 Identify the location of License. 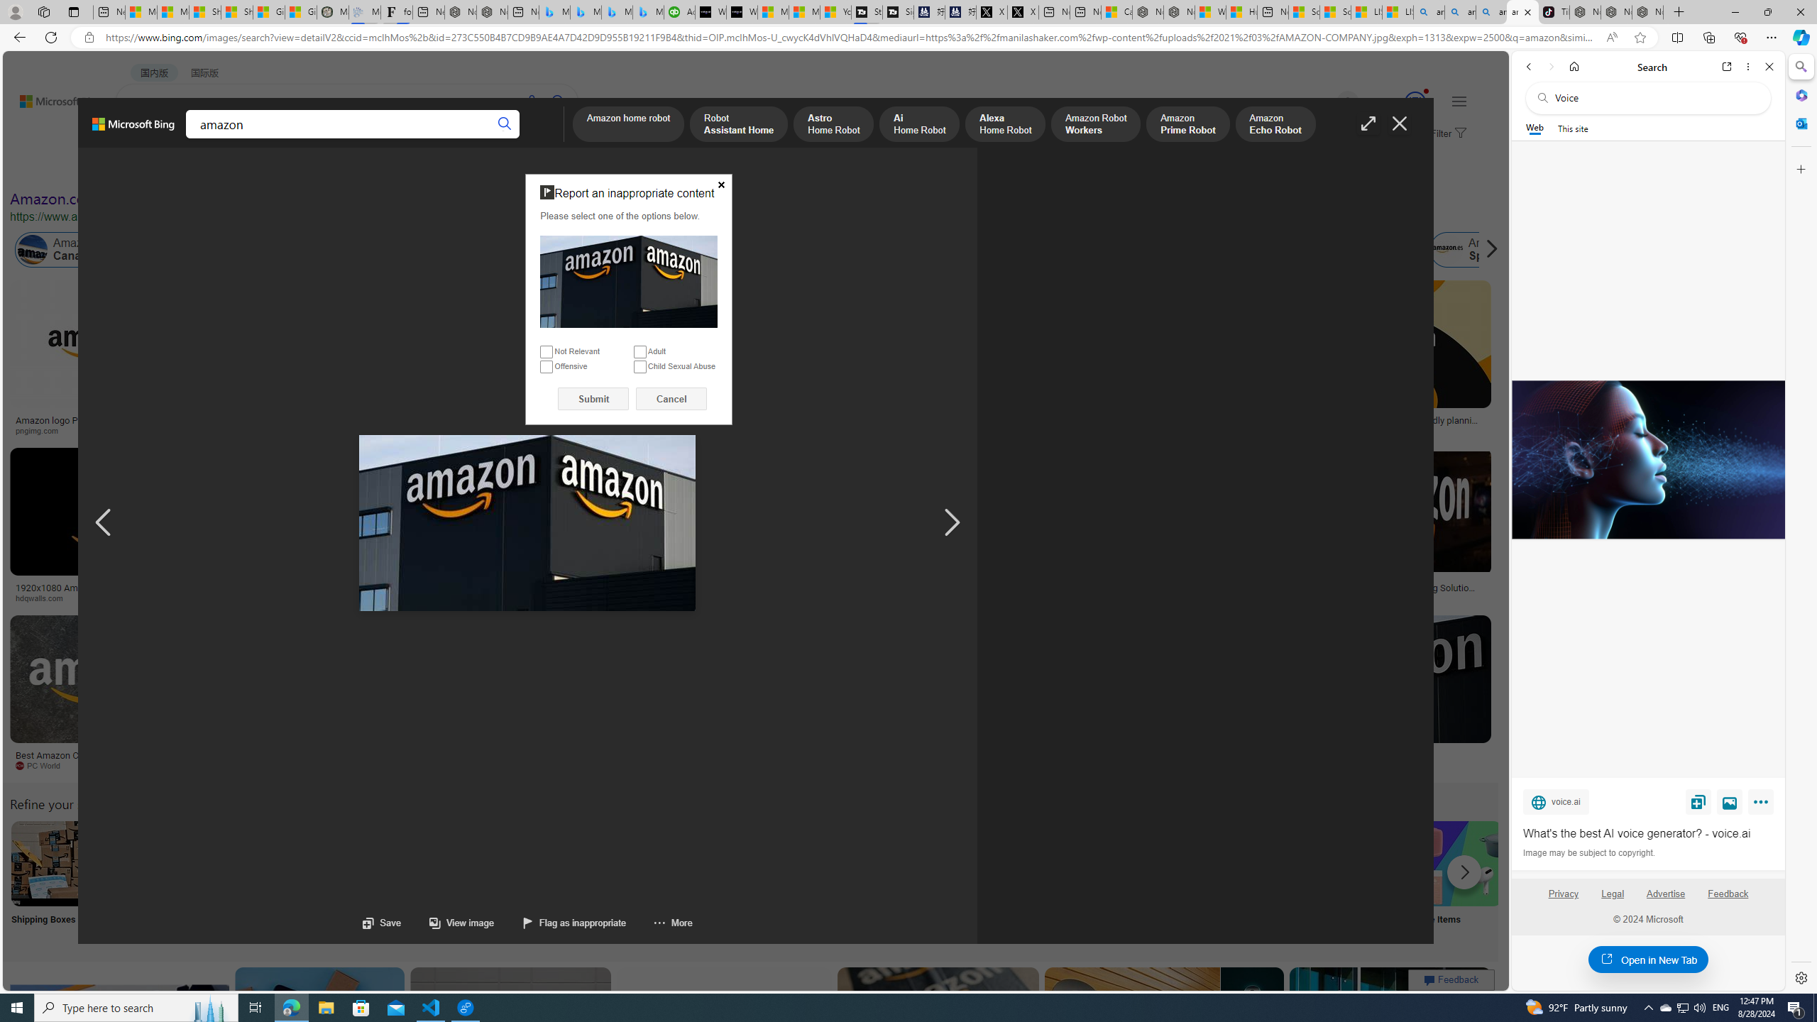
(471, 169).